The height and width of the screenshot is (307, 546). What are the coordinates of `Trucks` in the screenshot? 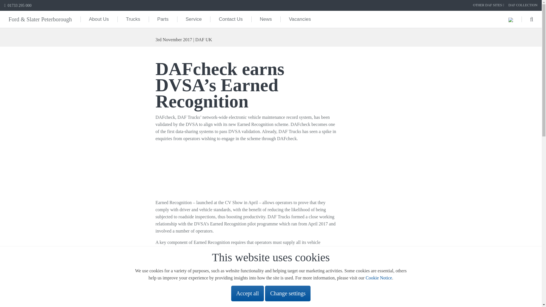 It's located at (133, 19).